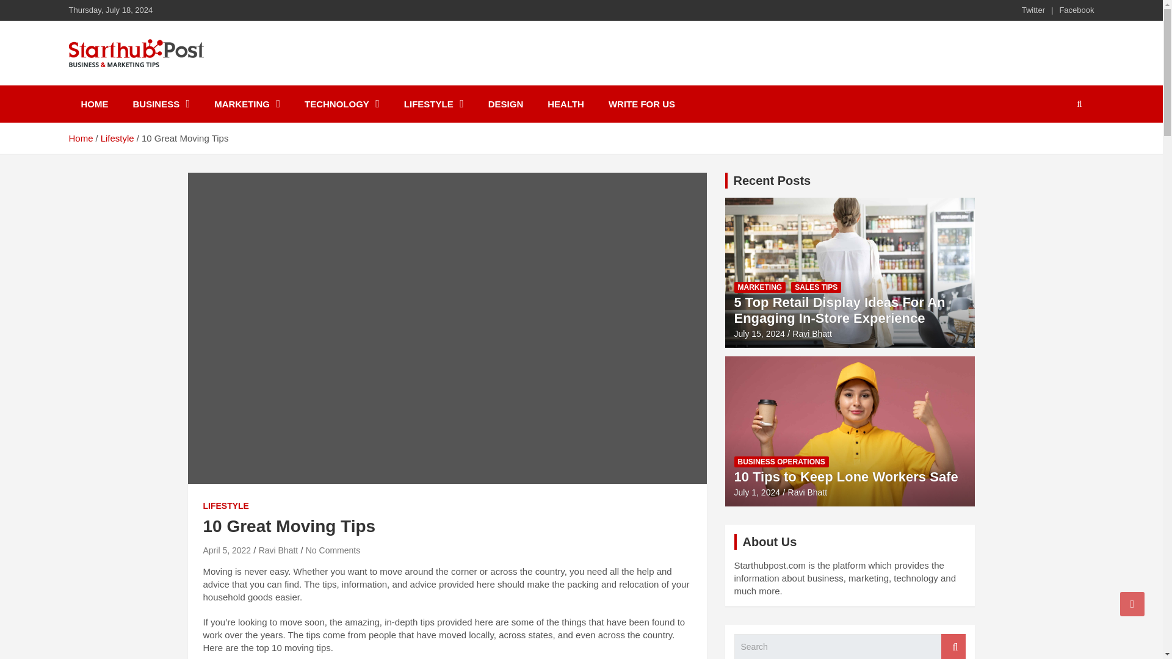  What do you see at coordinates (161, 104) in the screenshot?
I see `BUSINESS` at bounding box center [161, 104].